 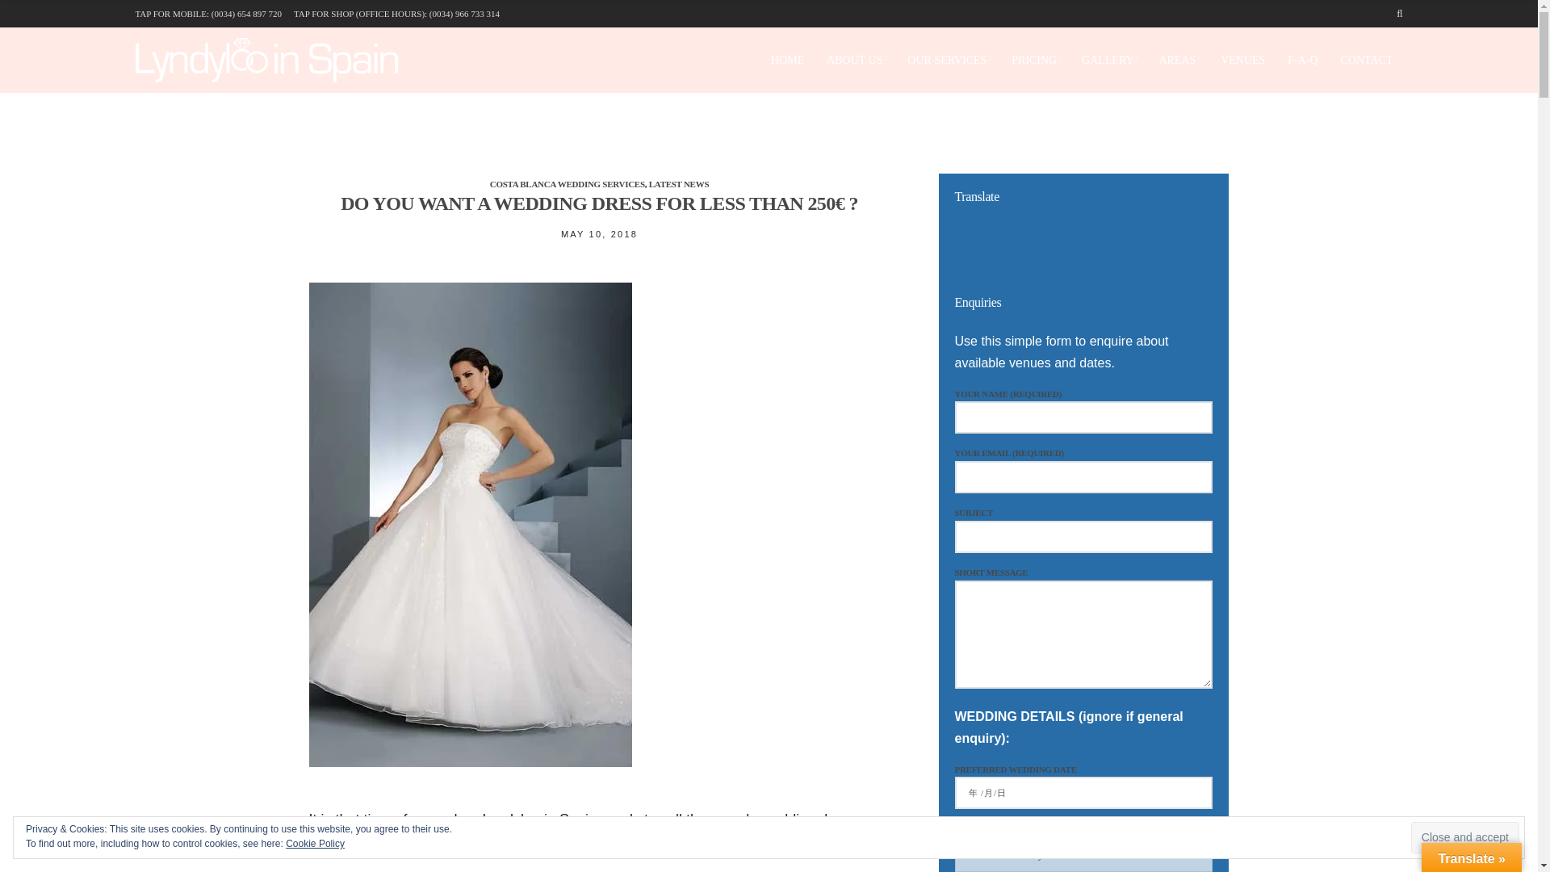 I want to click on VENUES, so click(x=1242, y=60).